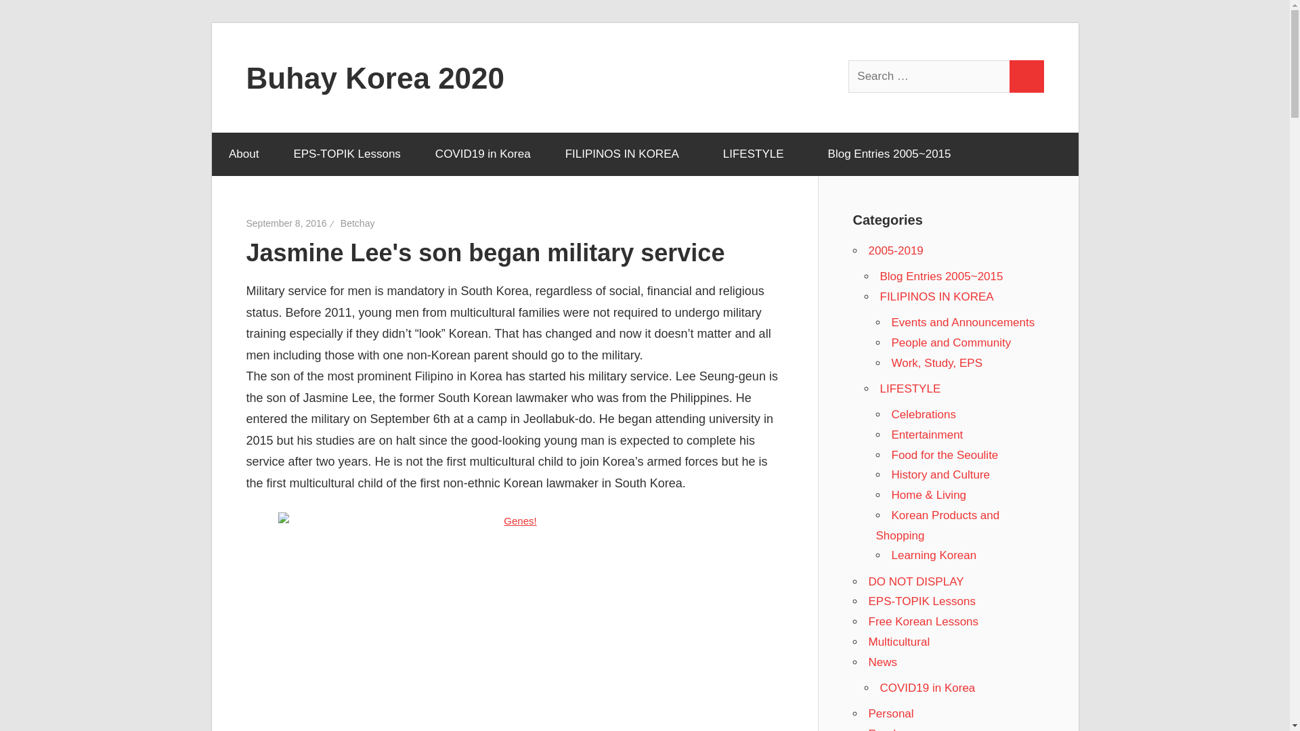 This screenshot has width=1300, height=731. I want to click on September 8, 2016, so click(287, 223).